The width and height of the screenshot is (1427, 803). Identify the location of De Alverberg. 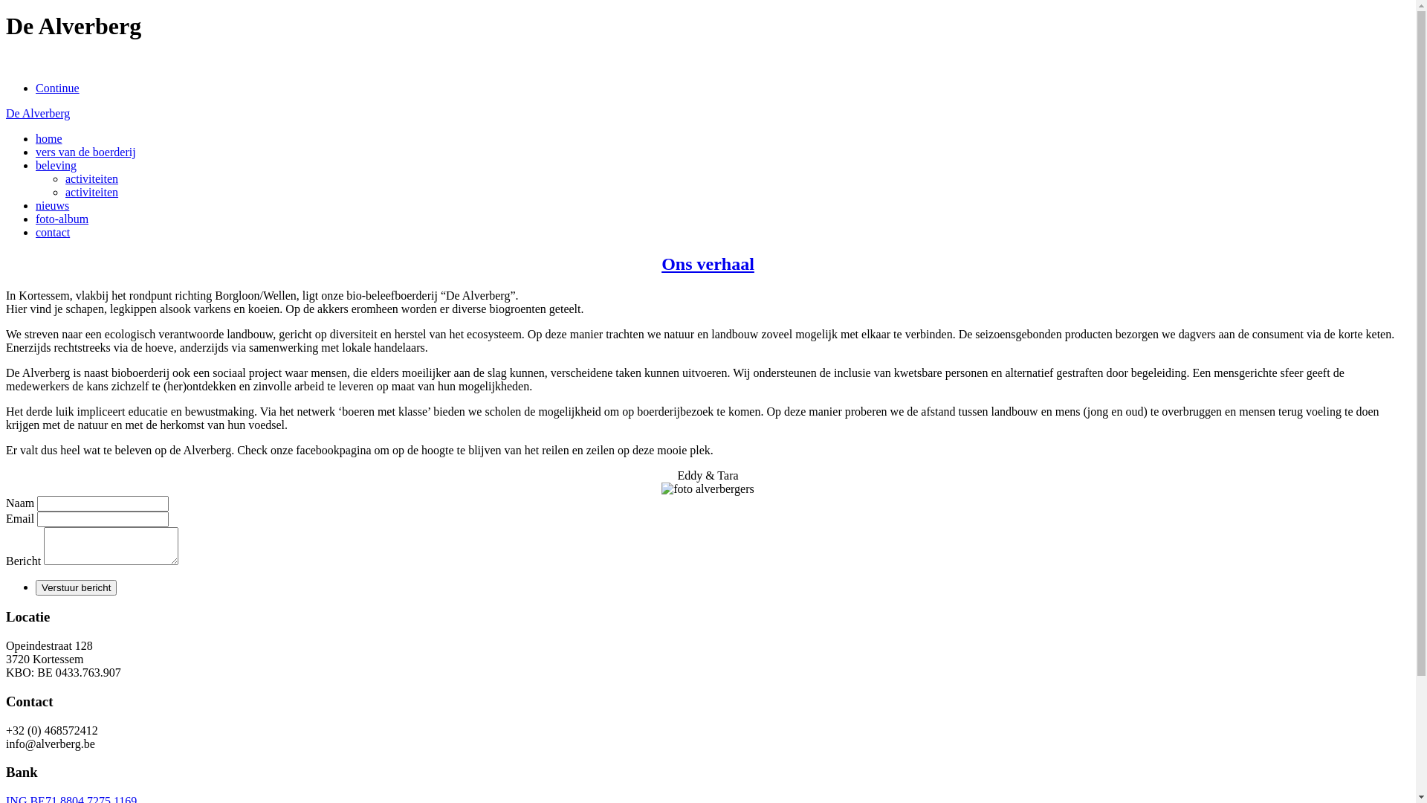
(38, 113).